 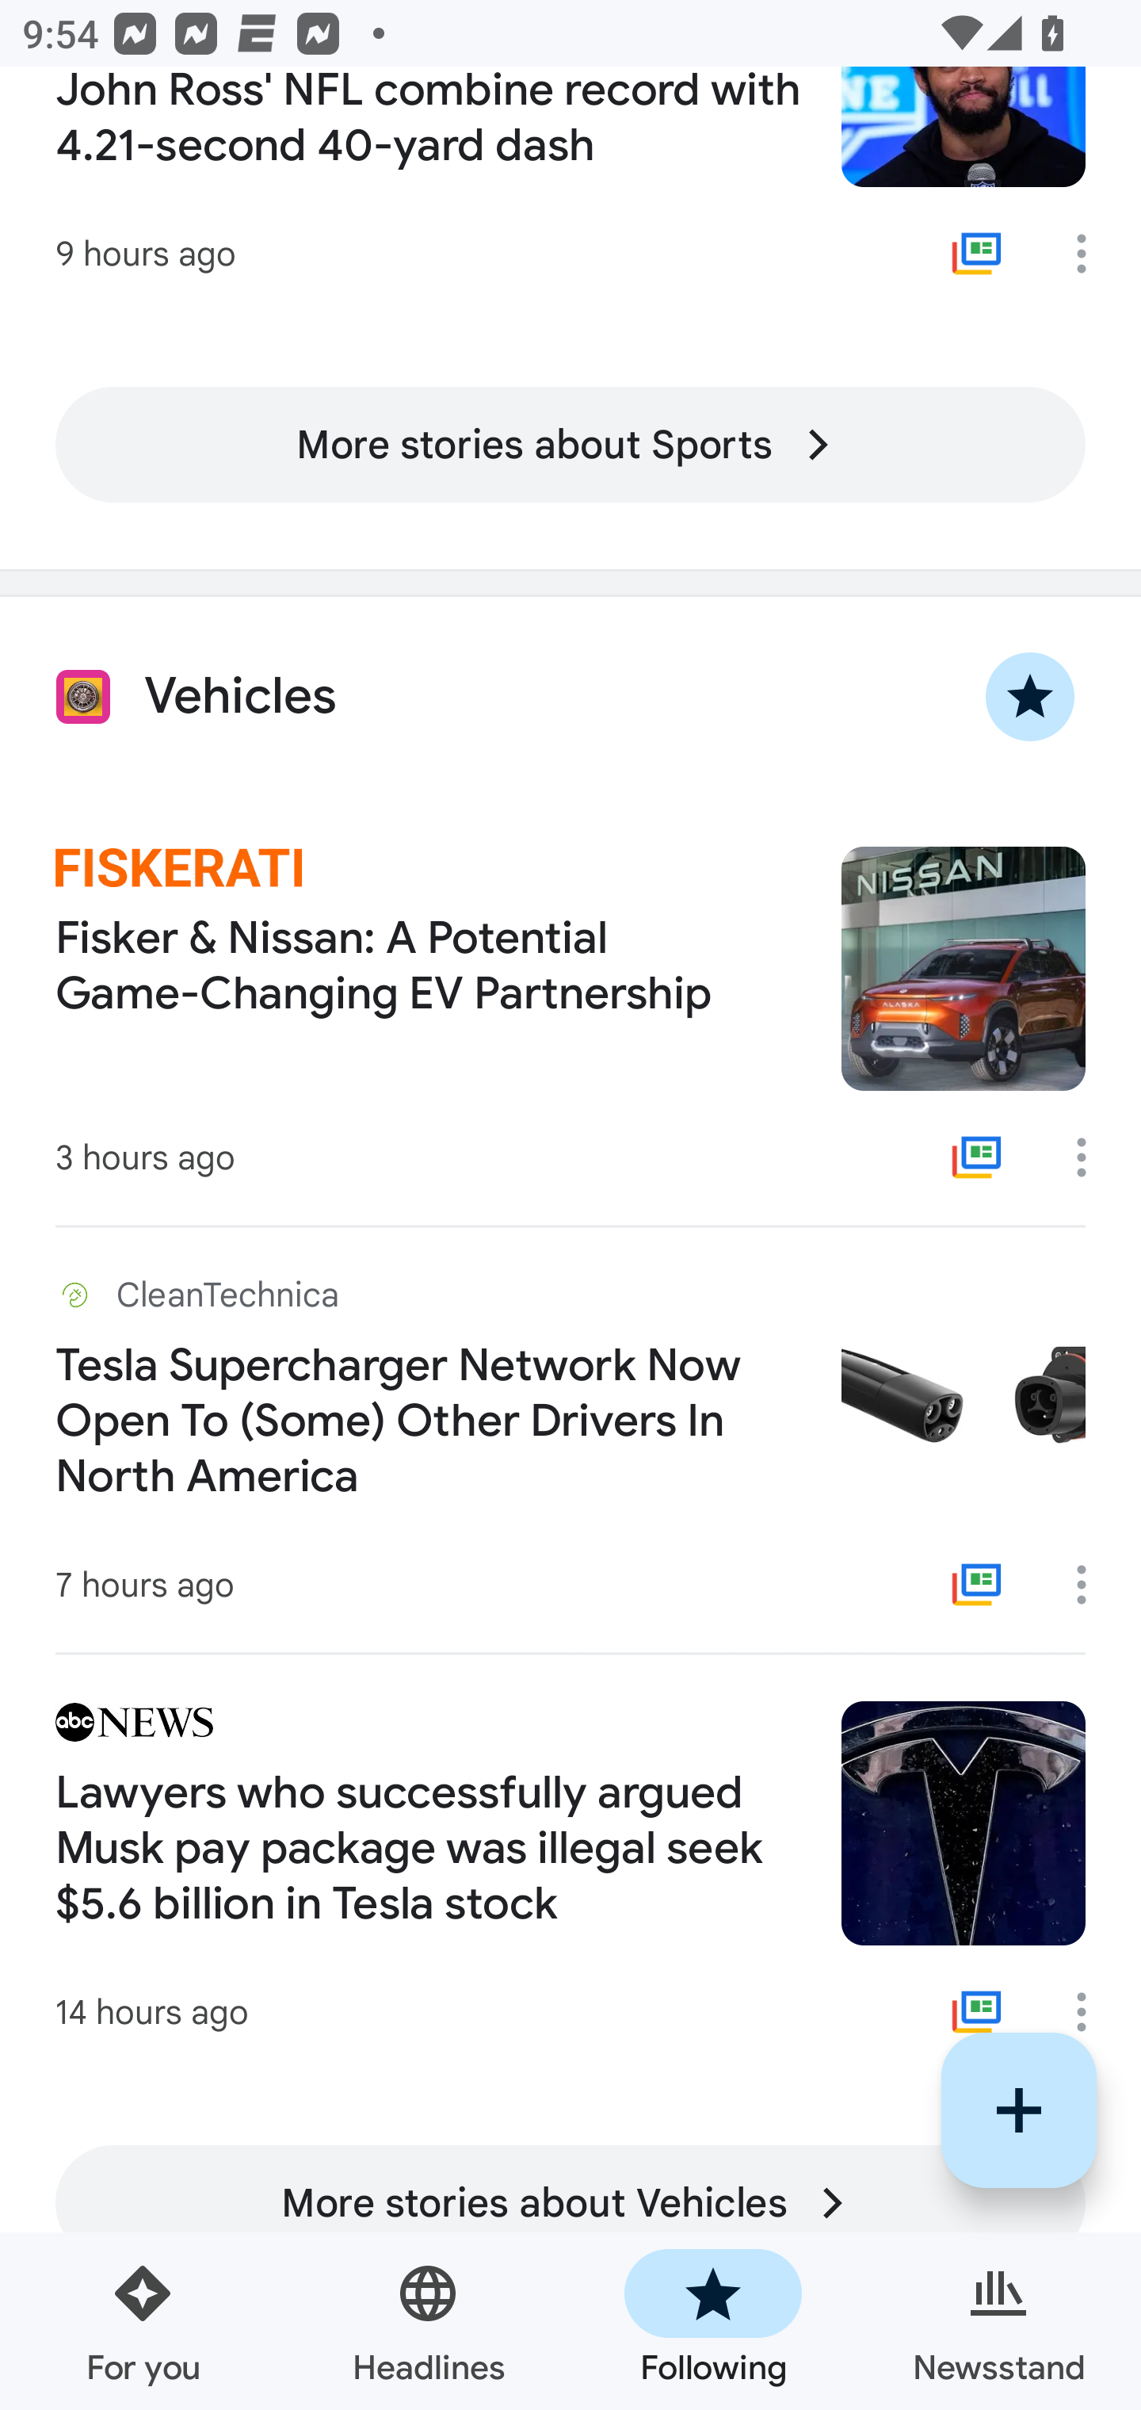 I want to click on Unfollow, so click(x=1030, y=698).